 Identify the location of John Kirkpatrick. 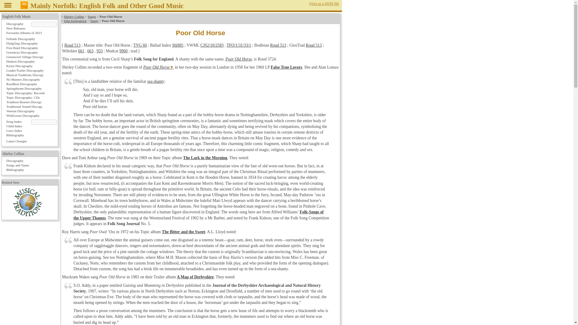
(75, 20).